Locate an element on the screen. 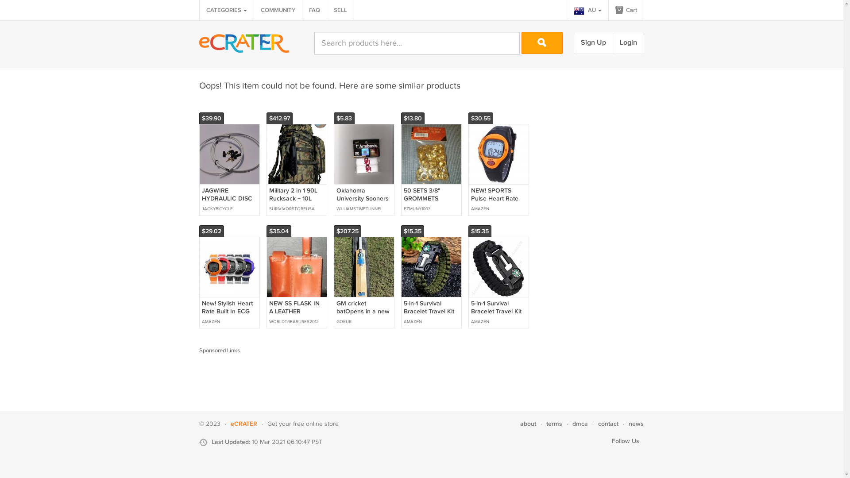  COMMUNITY is located at coordinates (278, 10).